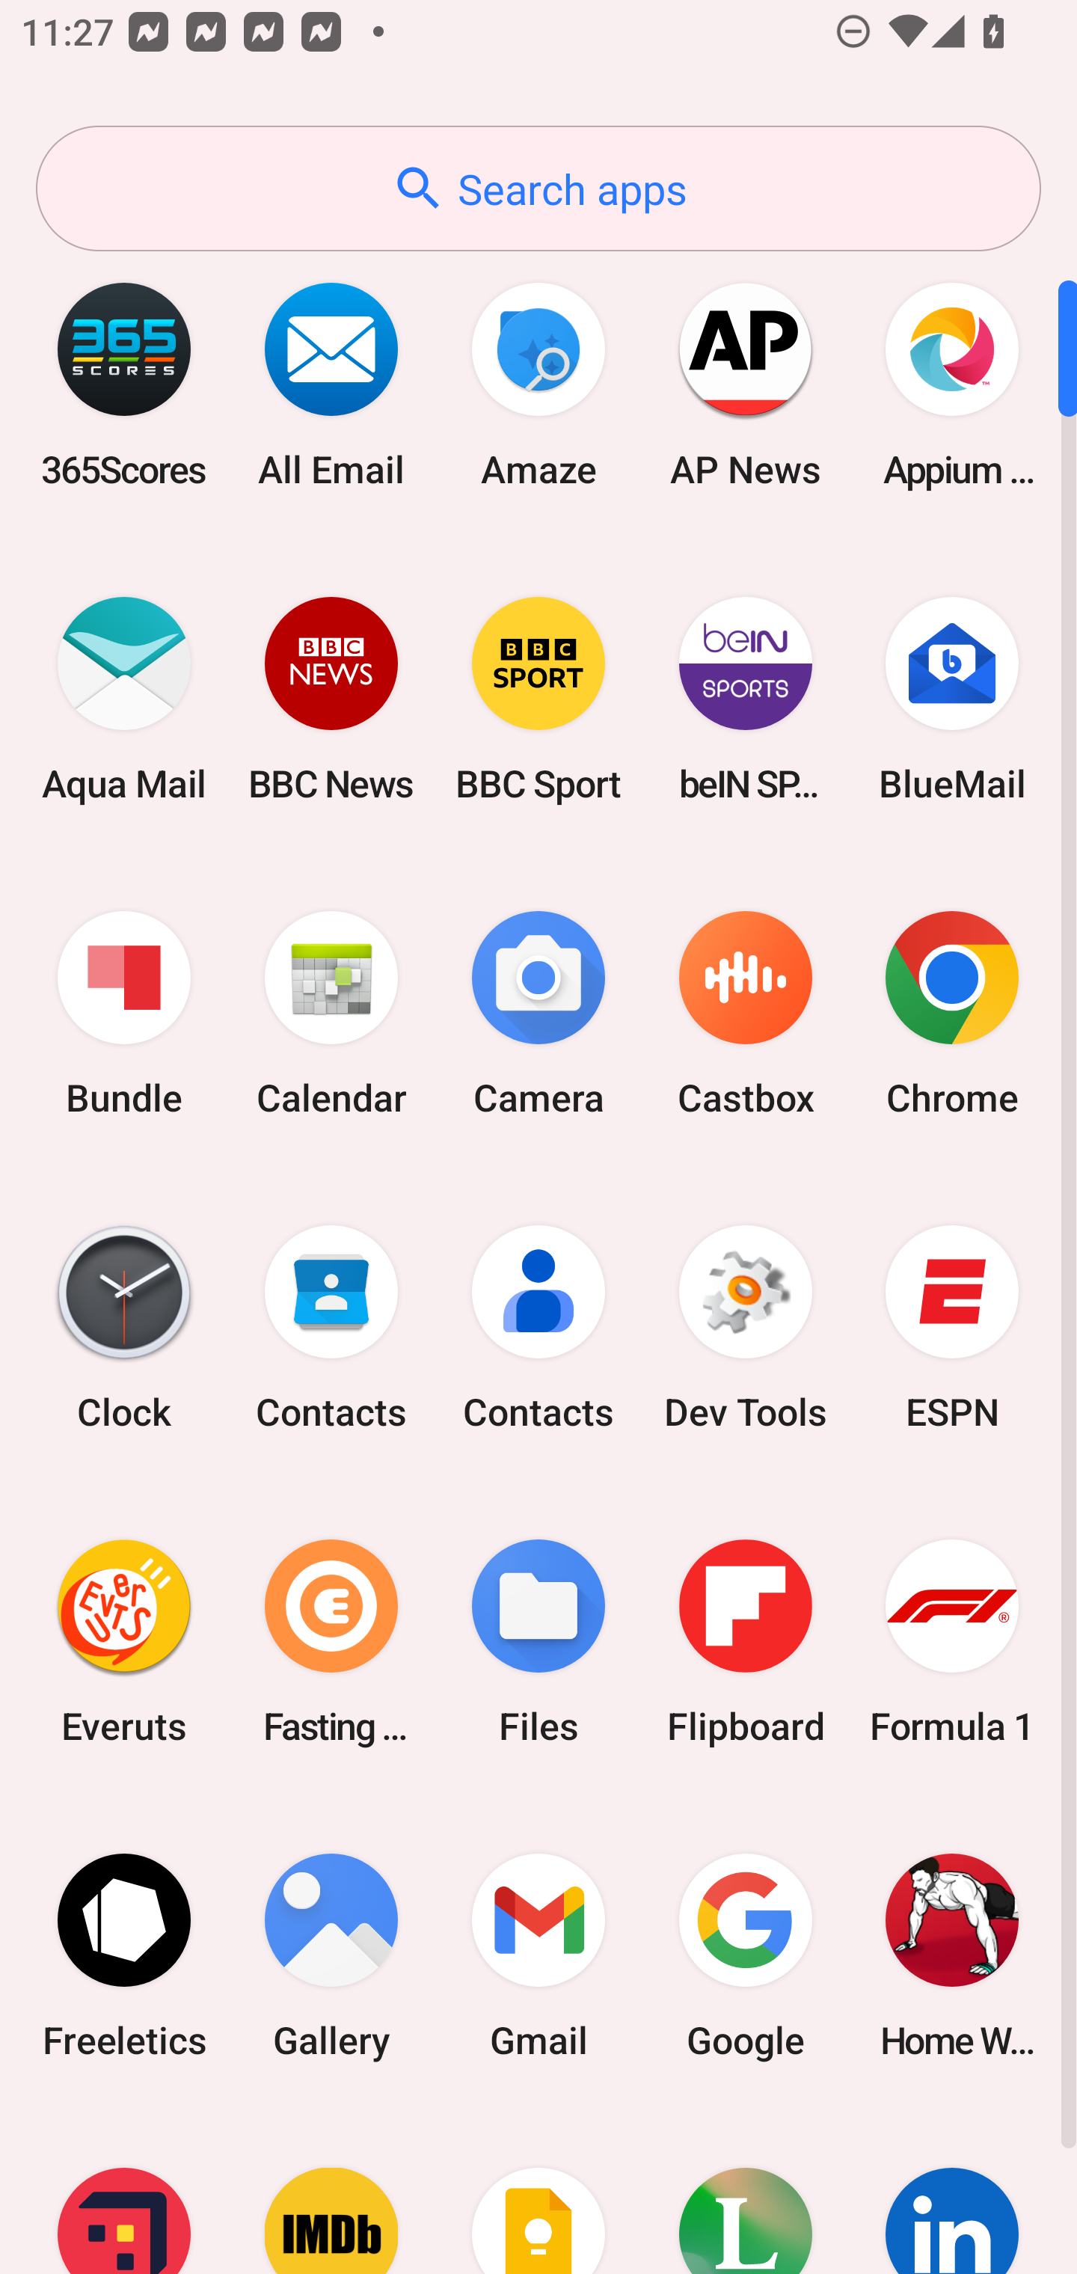 The width and height of the screenshot is (1077, 2274). Describe the element at coordinates (538, 1014) in the screenshot. I see `Camera` at that location.